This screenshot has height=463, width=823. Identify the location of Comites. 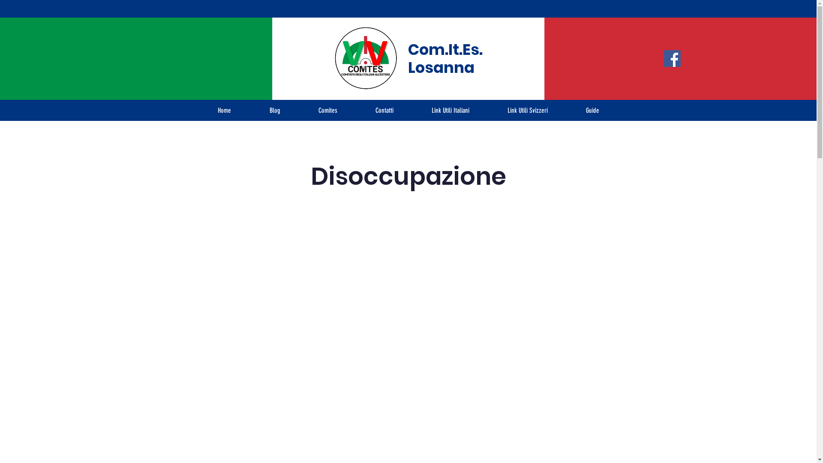
(327, 111).